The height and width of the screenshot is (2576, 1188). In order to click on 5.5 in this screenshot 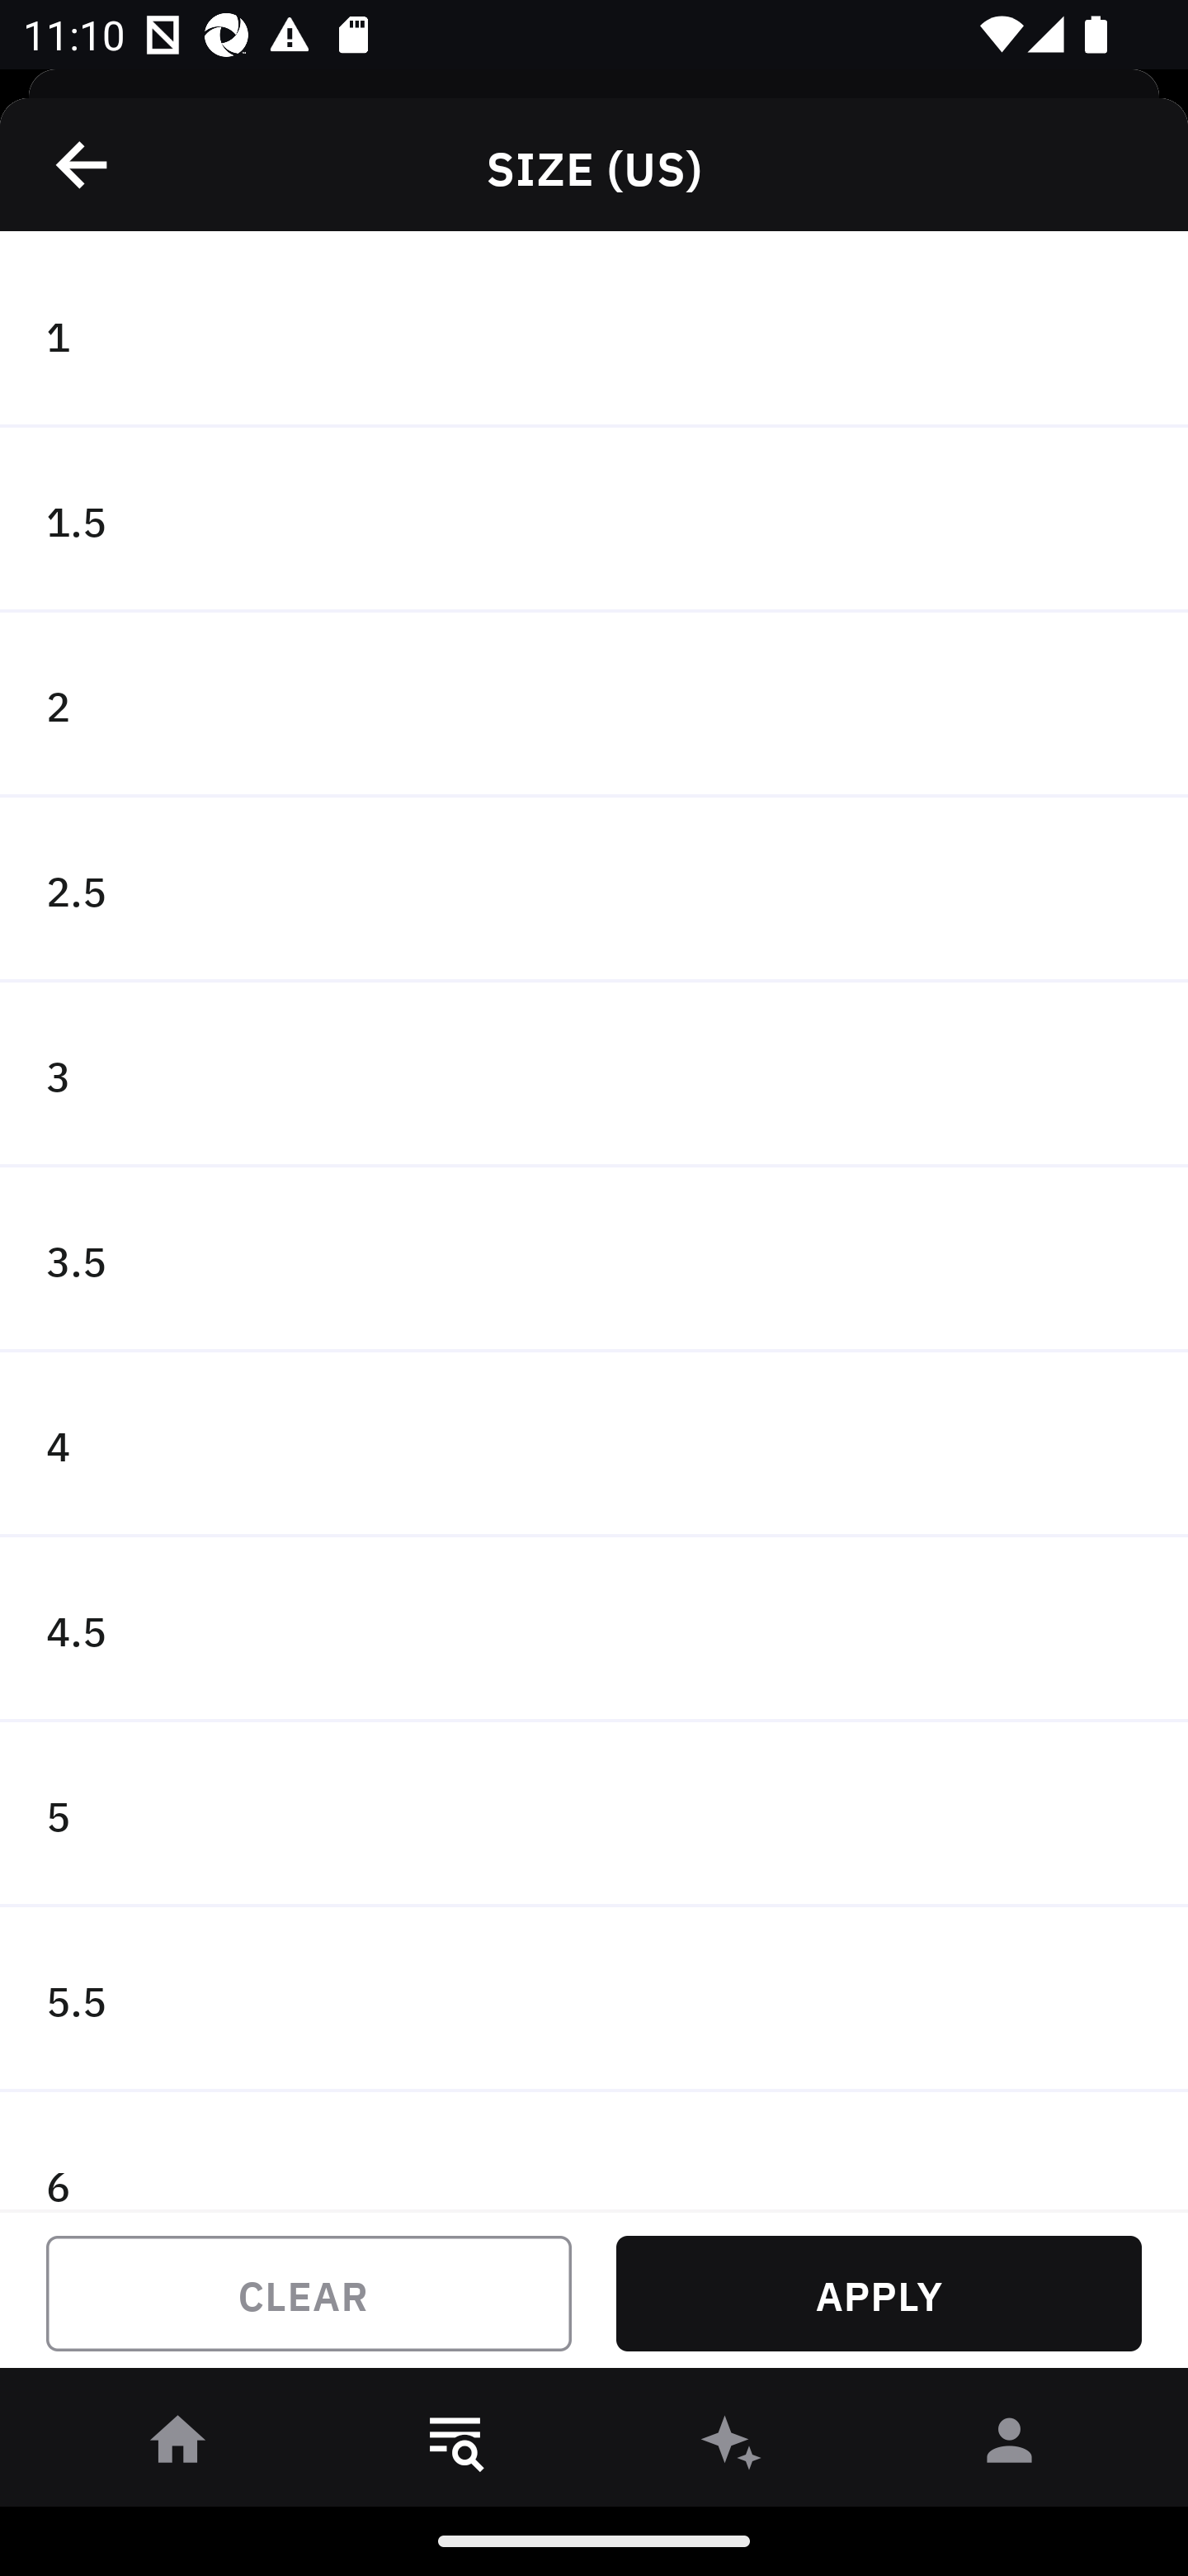, I will do `click(594, 1998)`.